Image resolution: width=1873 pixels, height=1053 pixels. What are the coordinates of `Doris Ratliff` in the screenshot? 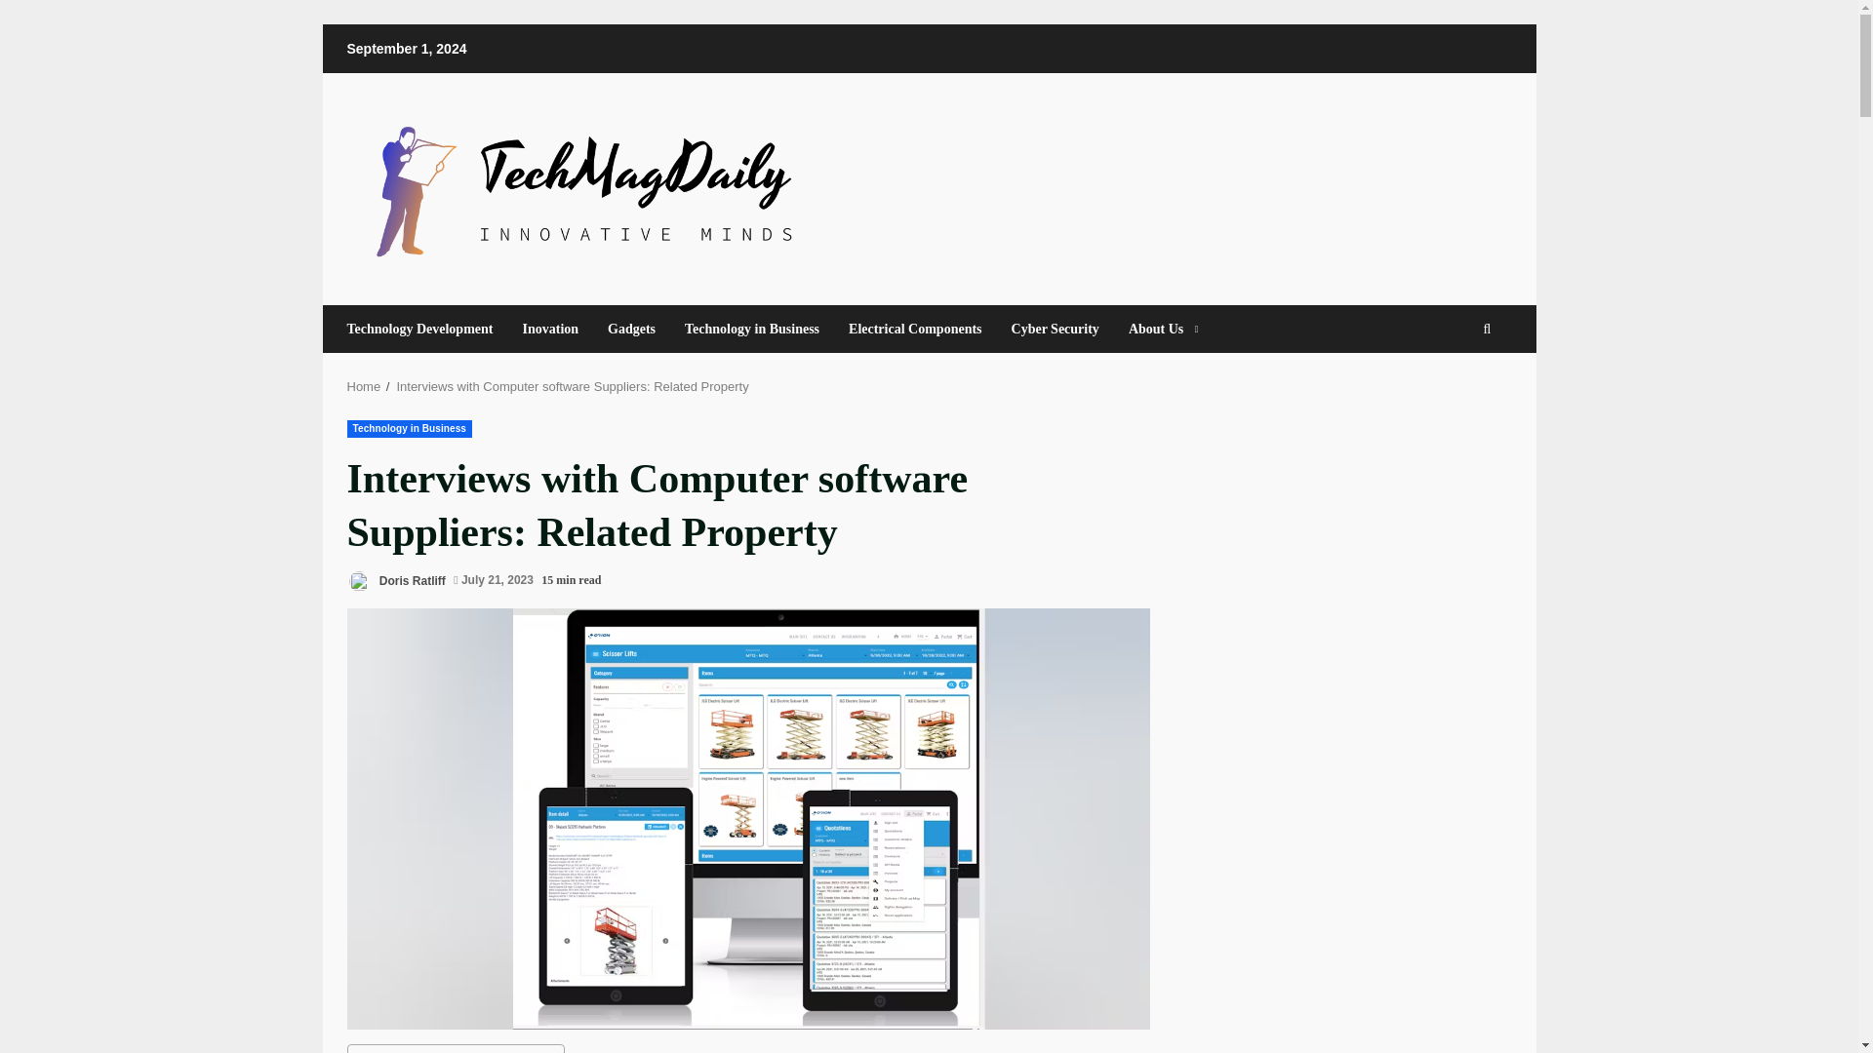 It's located at (396, 581).